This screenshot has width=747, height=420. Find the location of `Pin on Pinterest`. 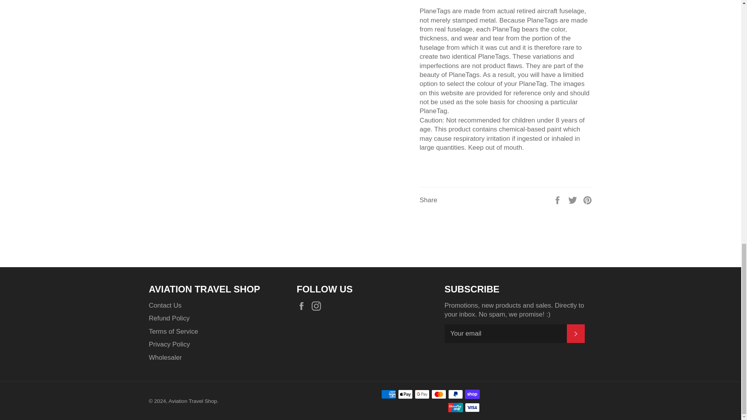

Pin on Pinterest is located at coordinates (587, 199).